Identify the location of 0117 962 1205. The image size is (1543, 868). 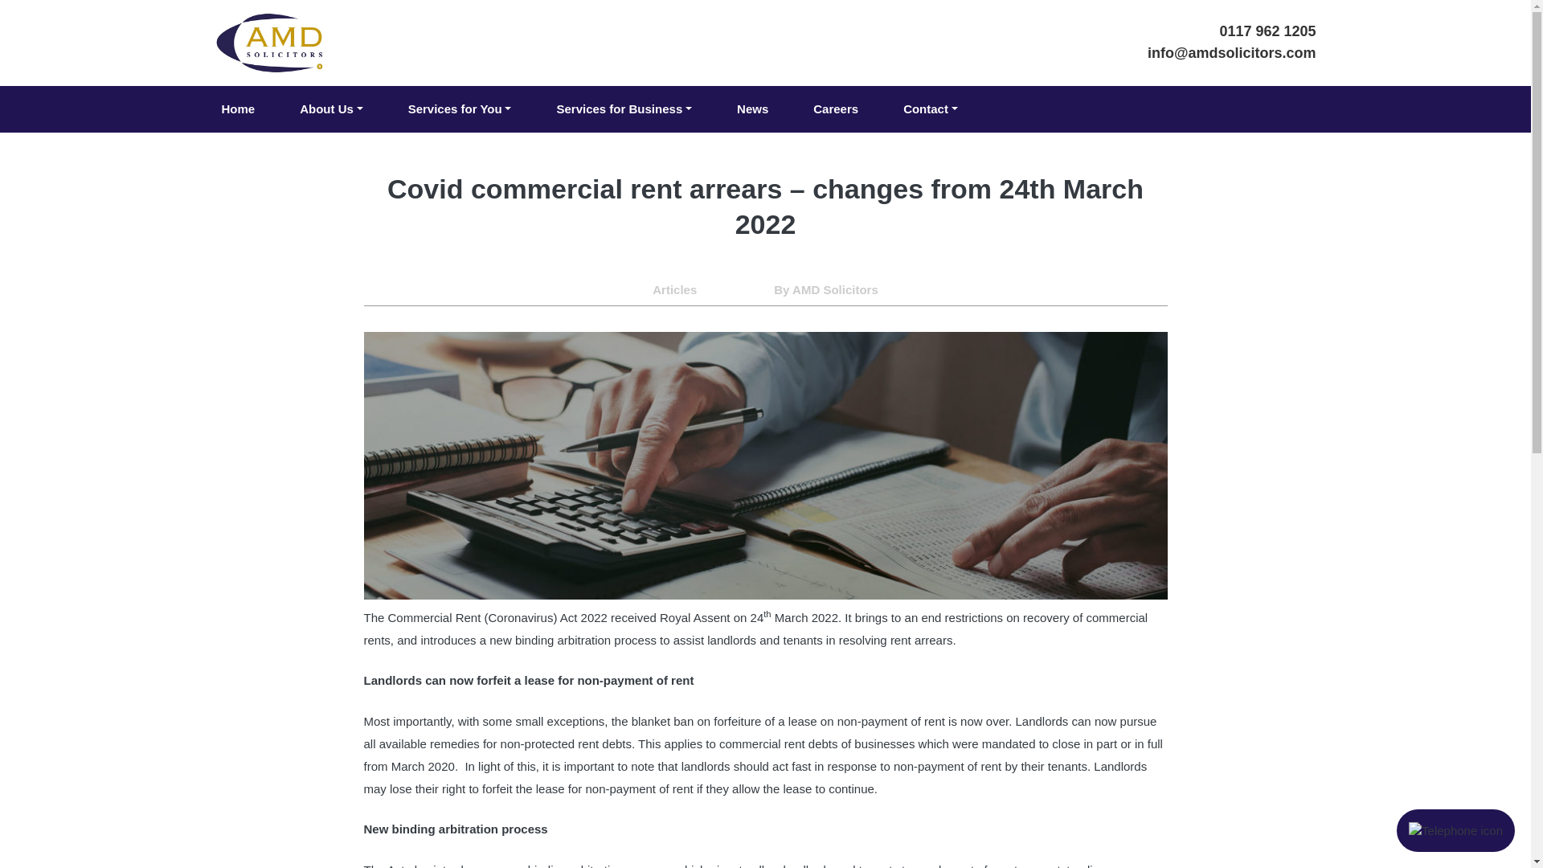
(1231, 31).